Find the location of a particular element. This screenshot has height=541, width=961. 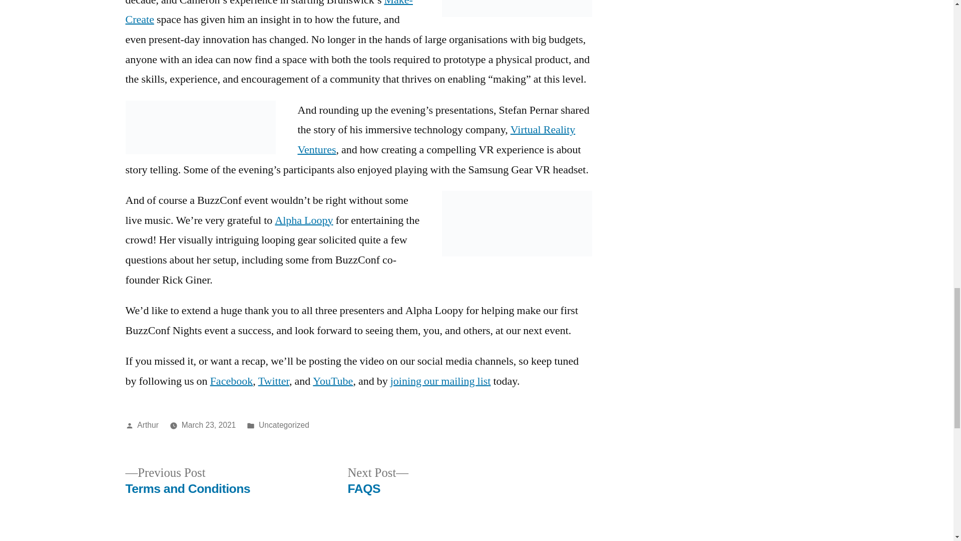

Alpha Loopy is located at coordinates (303, 220).